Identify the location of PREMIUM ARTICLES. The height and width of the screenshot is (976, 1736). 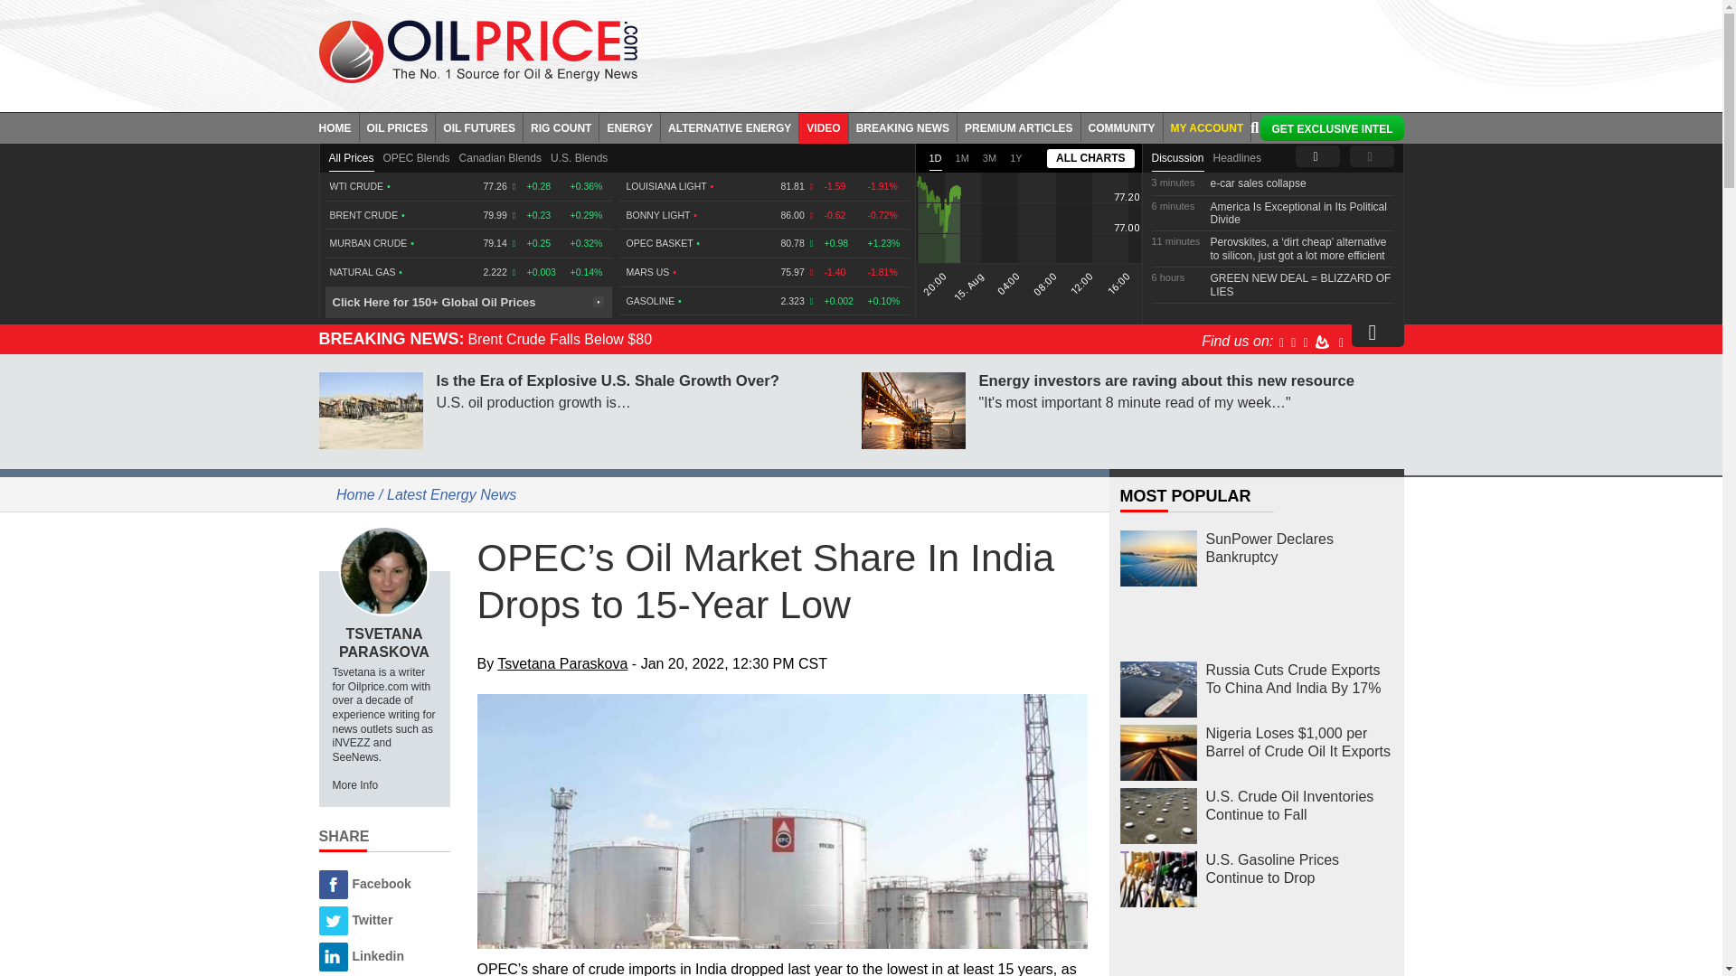
(1020, 127).